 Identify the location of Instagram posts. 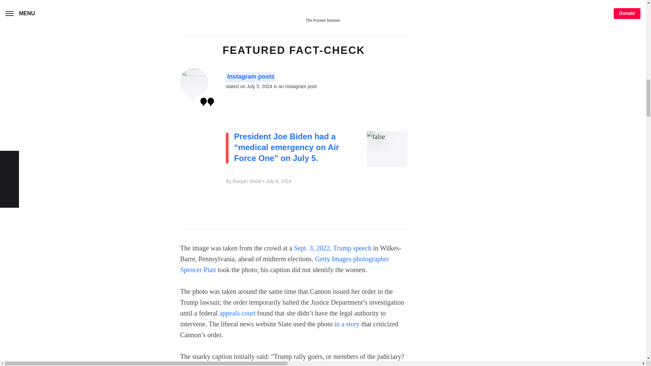
(251, 77).